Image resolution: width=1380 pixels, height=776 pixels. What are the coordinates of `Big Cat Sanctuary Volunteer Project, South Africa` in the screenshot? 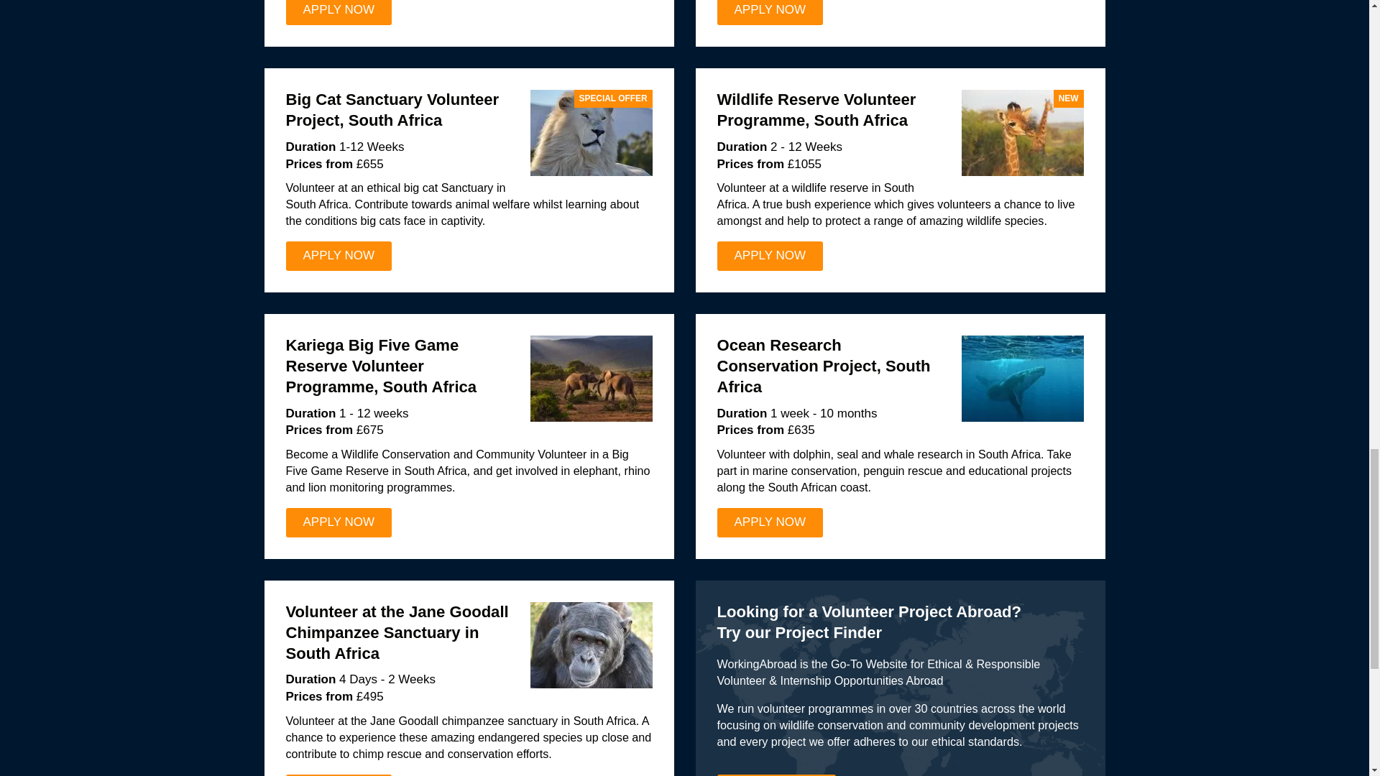 It's located at (392, 110).